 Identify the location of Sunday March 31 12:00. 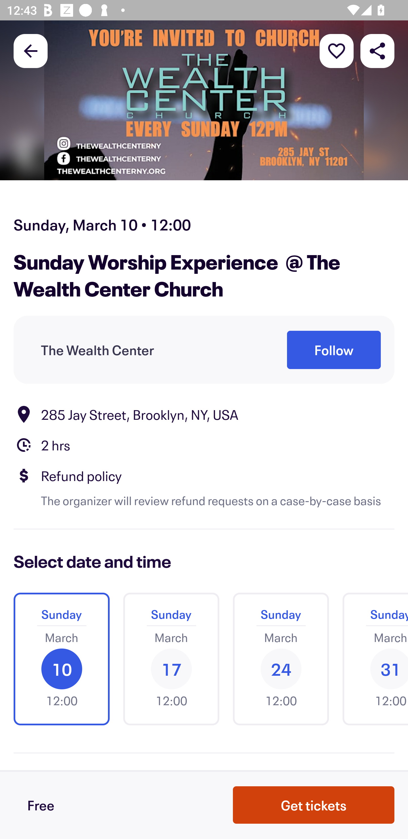
(372, 659).